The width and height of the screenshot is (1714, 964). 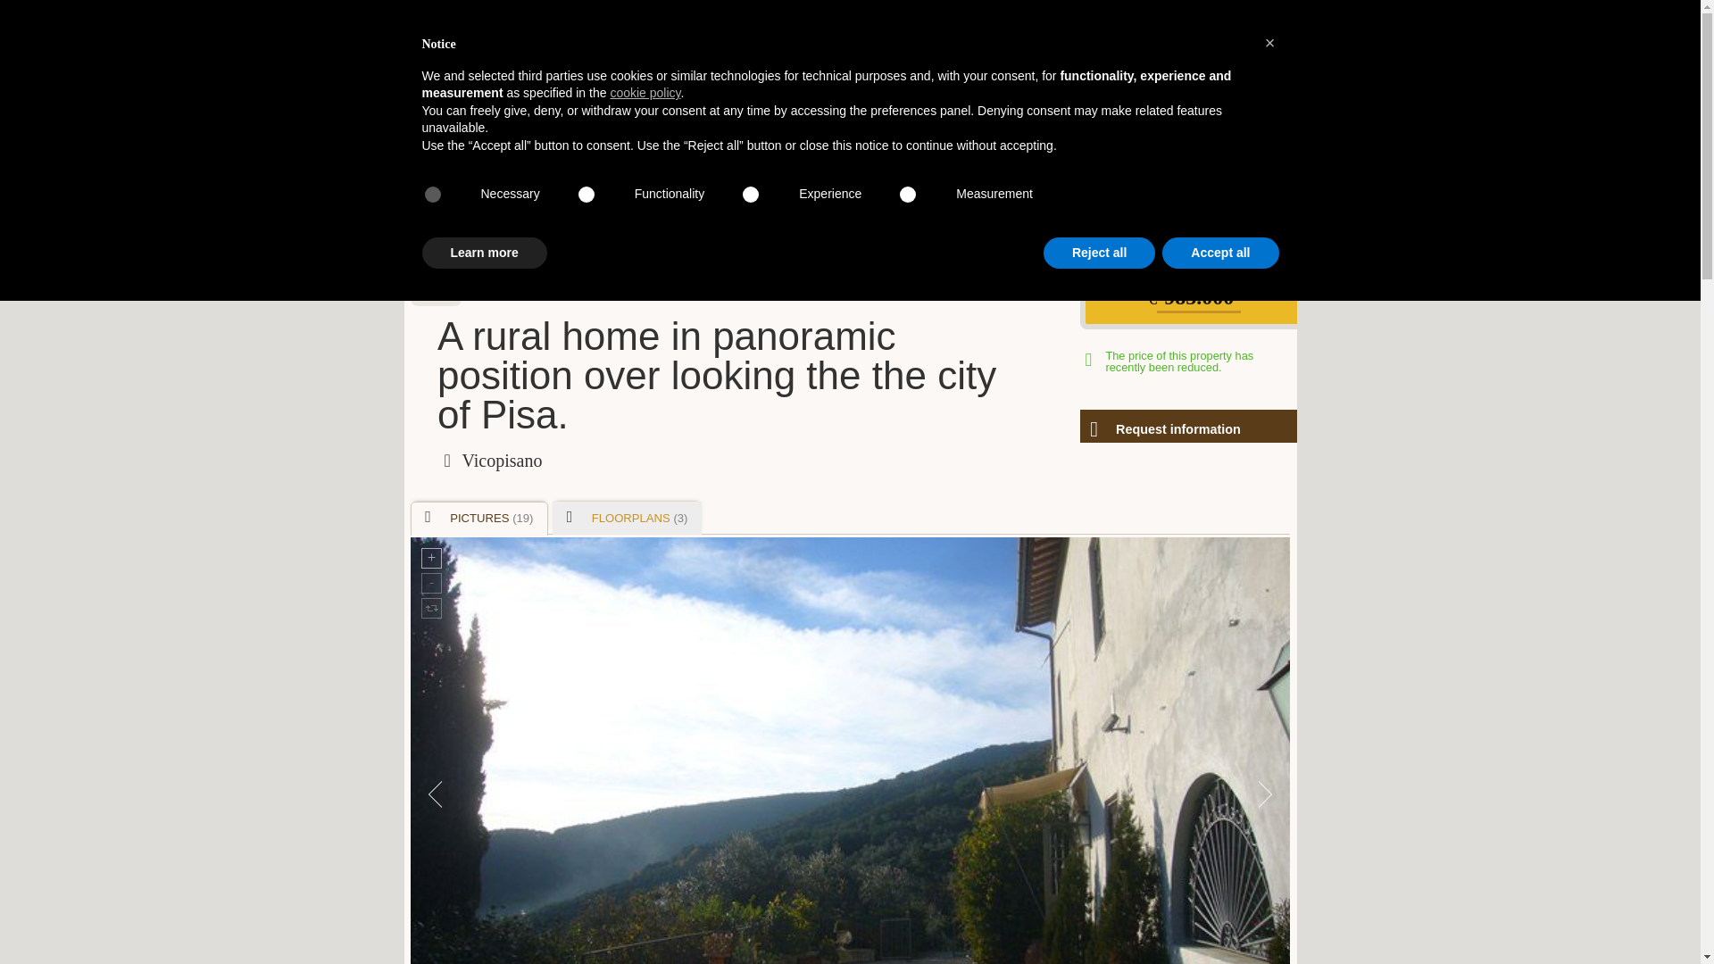 I want to click on Request information, so click(x=1188, y=427).